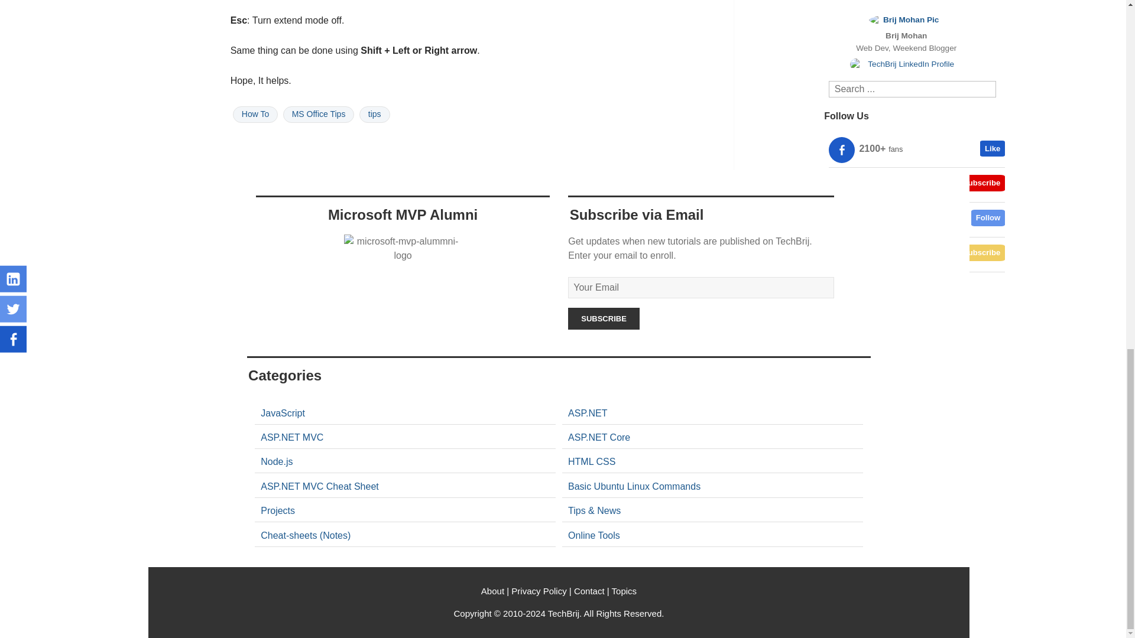 This screenshot has width=1135, height=638. I want to click on Online Tools, so click(594, 535).